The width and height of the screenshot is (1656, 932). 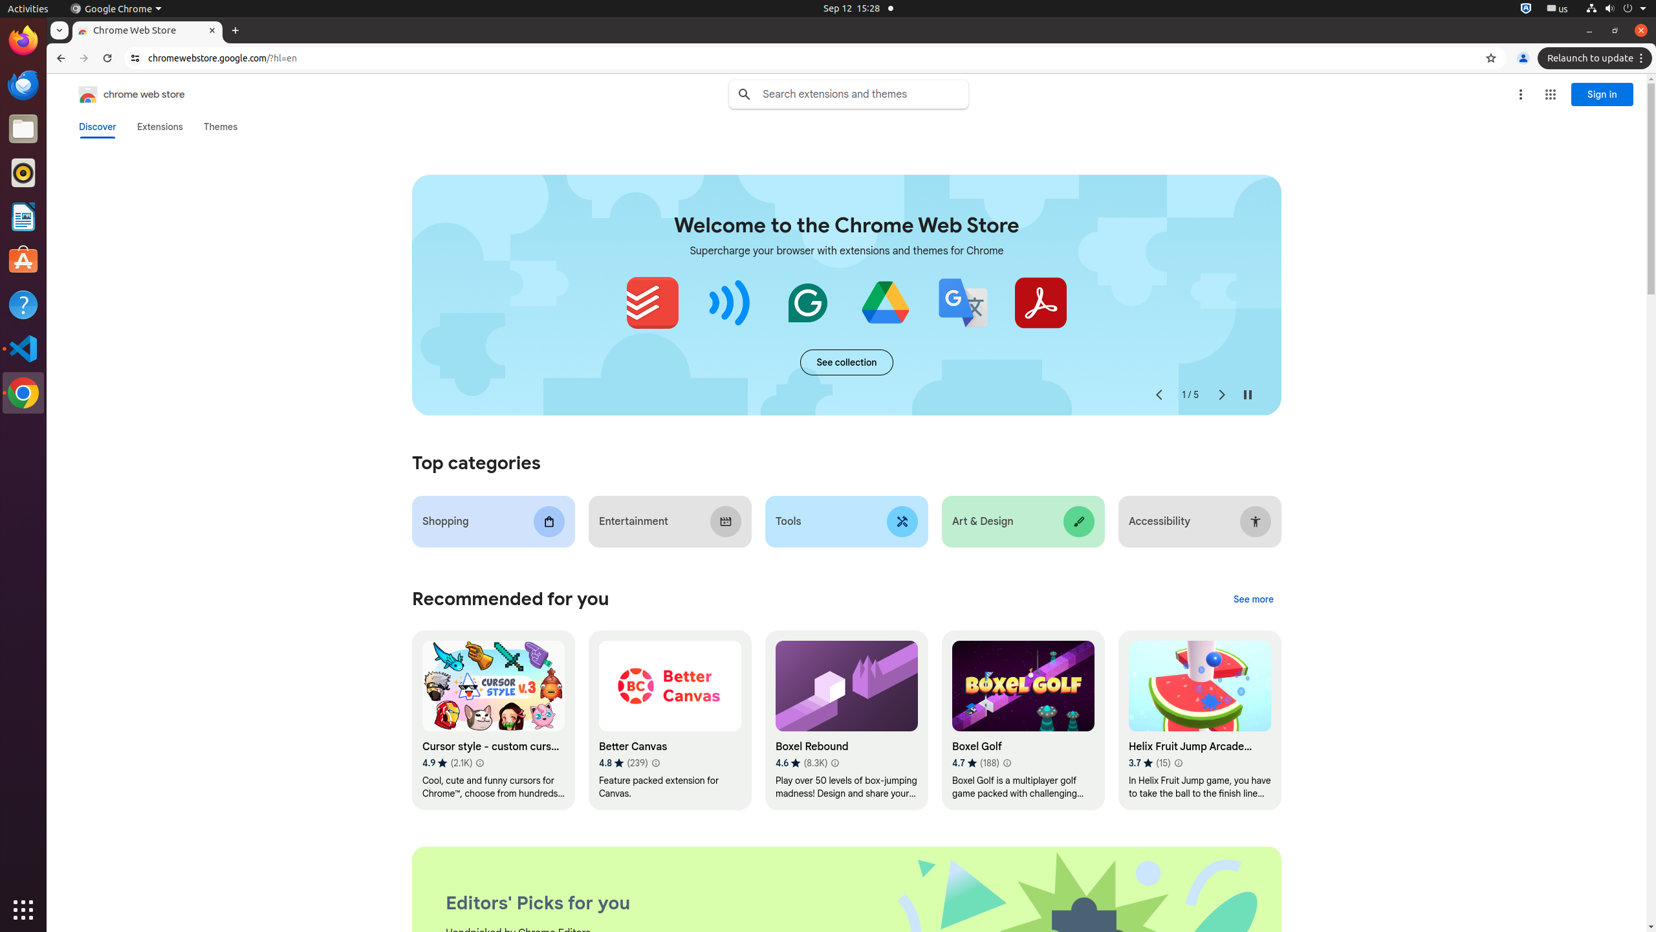 I want to click on Reload, so click(x=107, y=58).